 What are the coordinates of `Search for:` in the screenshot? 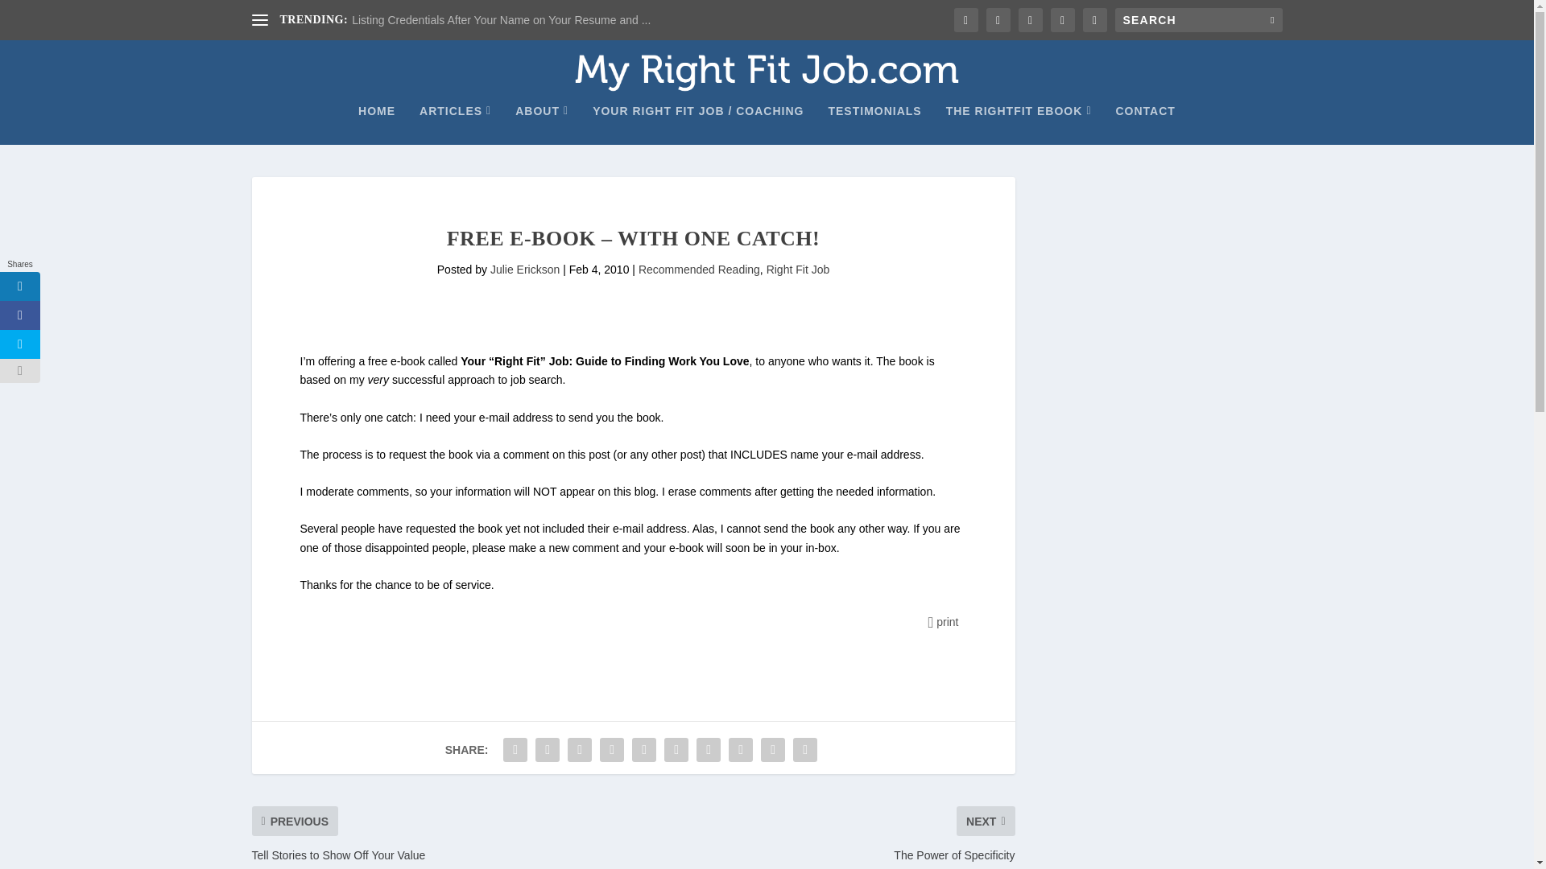 It's located at (1198, 19).